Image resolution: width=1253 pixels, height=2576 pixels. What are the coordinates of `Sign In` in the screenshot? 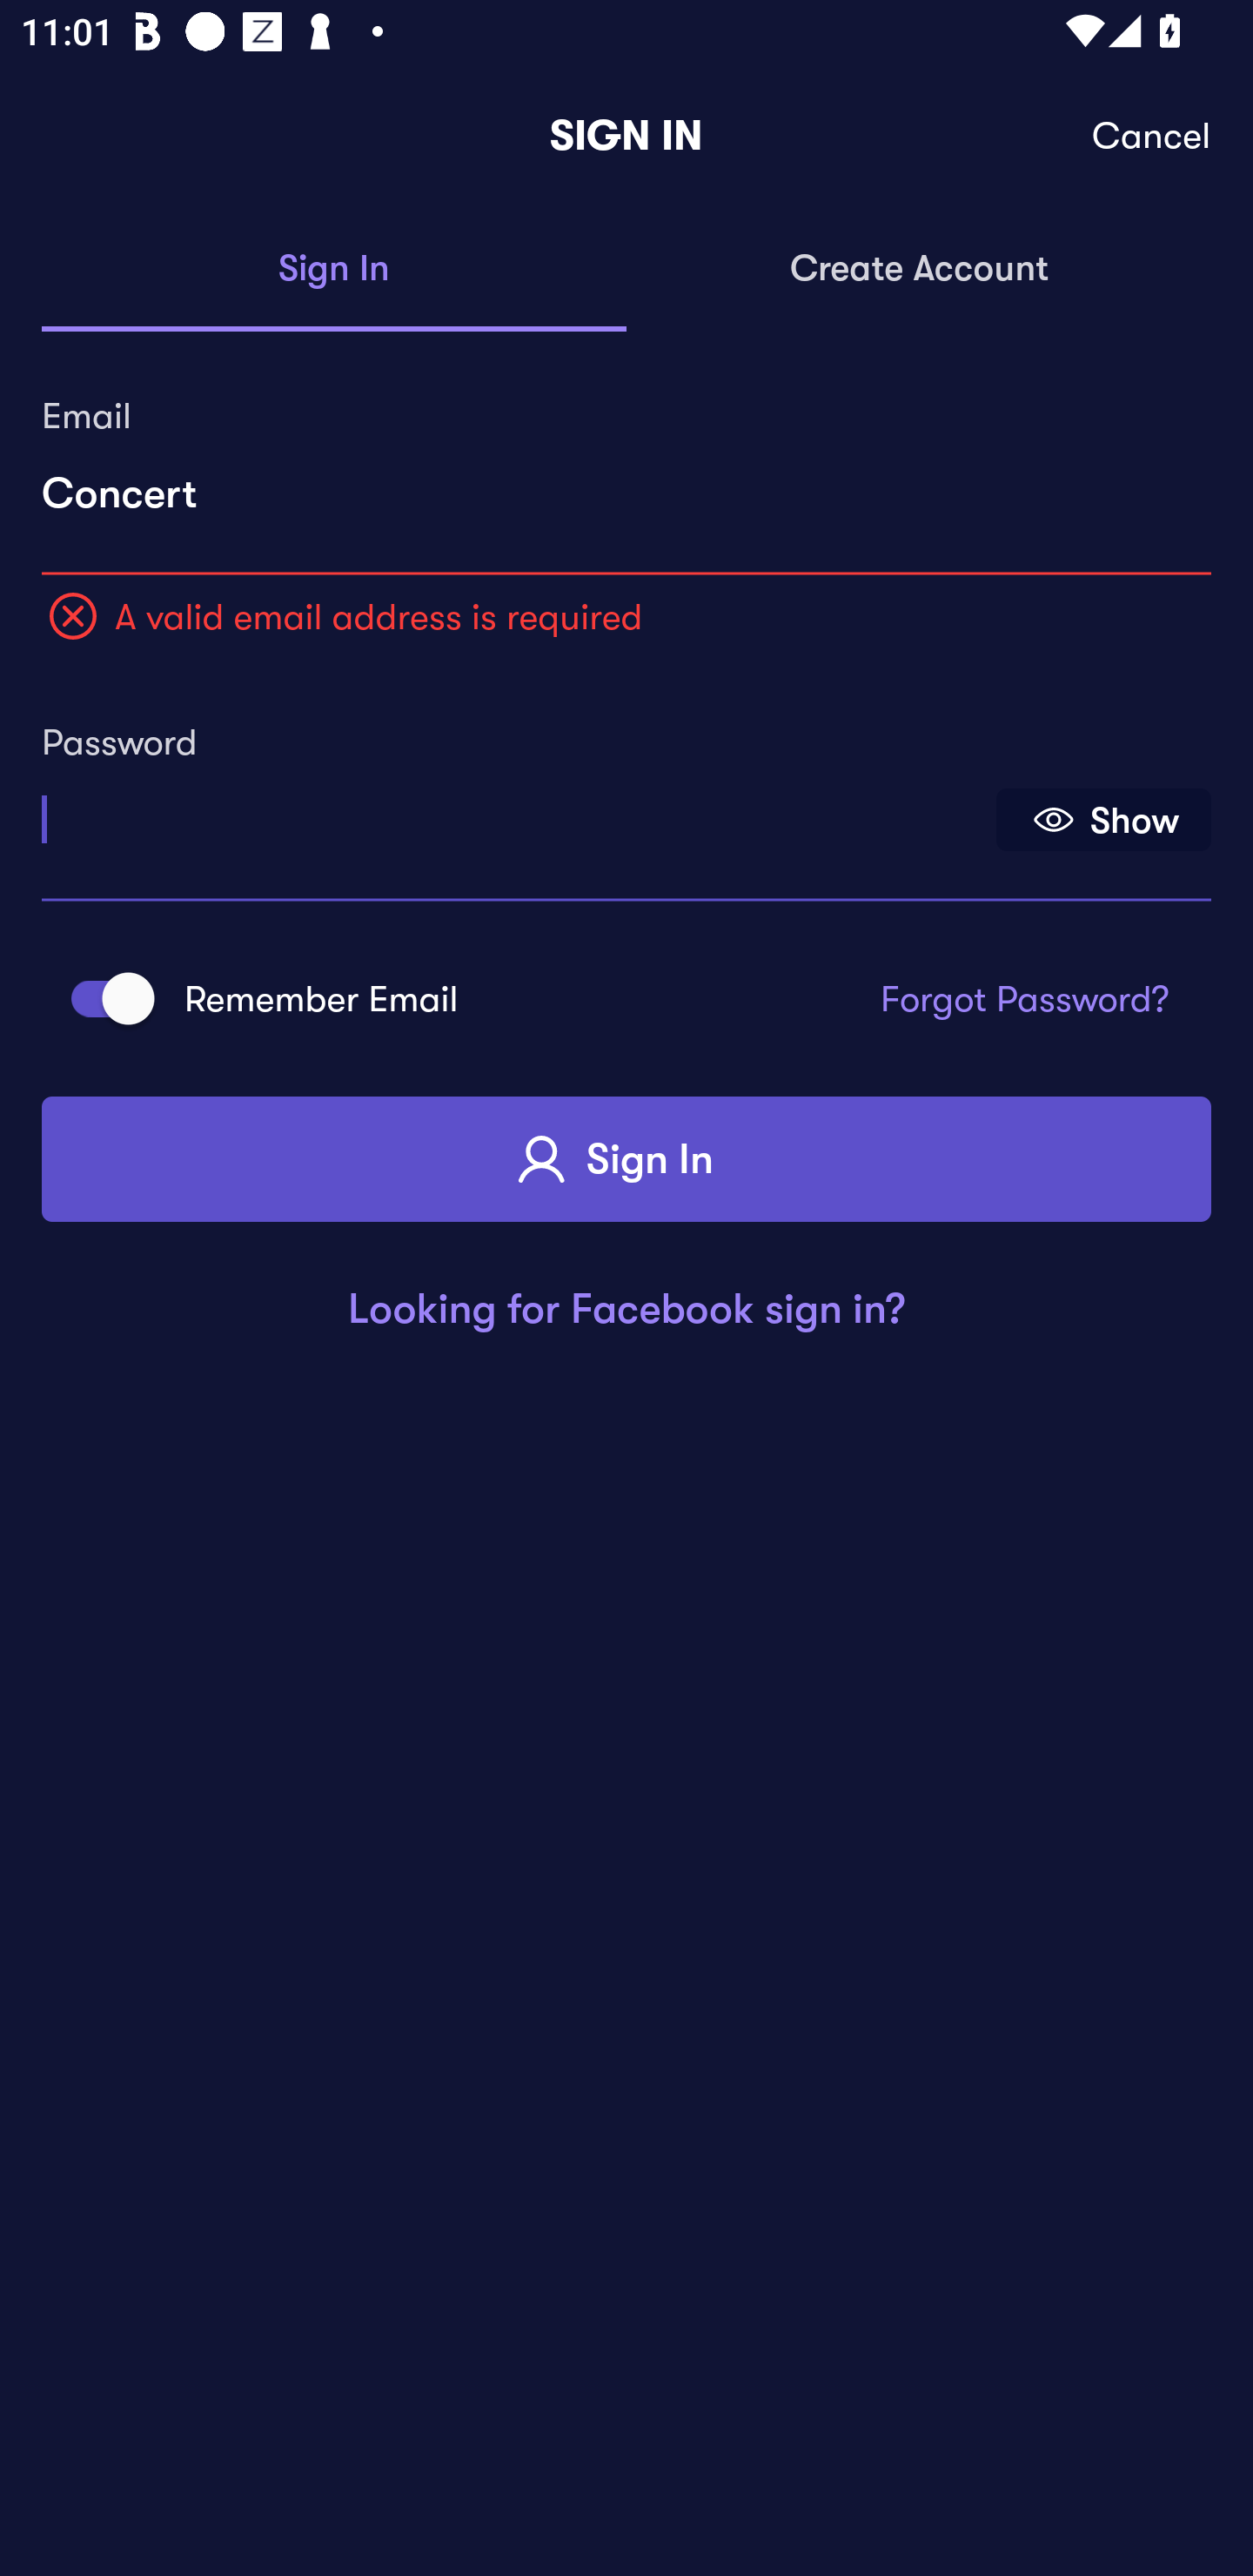 It's located at (626, 1159).